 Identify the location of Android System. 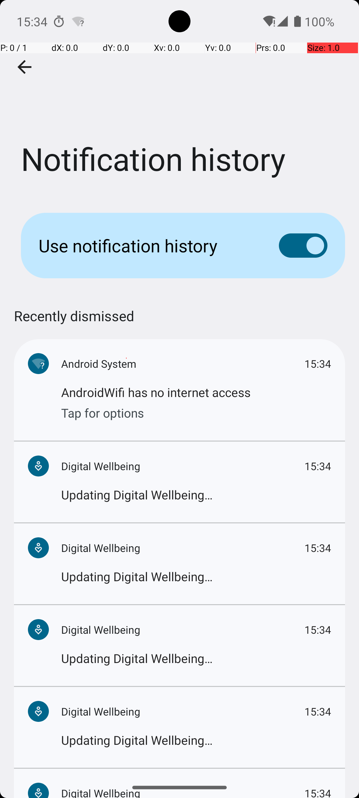
(183, 364).